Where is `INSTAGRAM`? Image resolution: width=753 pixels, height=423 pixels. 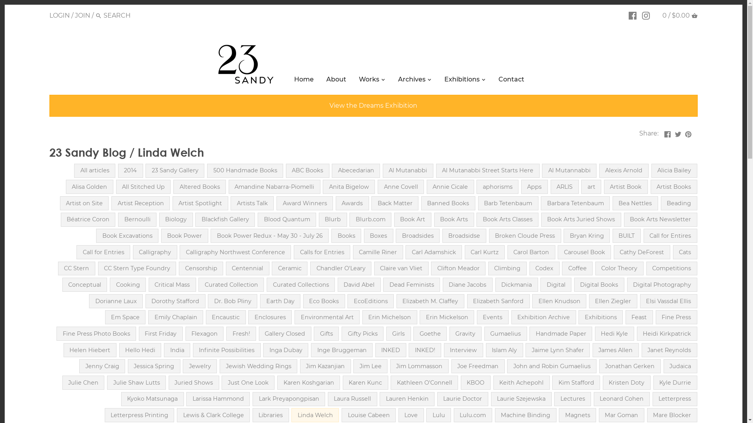 INSTAGRAM is located at coordinates (646, 15).